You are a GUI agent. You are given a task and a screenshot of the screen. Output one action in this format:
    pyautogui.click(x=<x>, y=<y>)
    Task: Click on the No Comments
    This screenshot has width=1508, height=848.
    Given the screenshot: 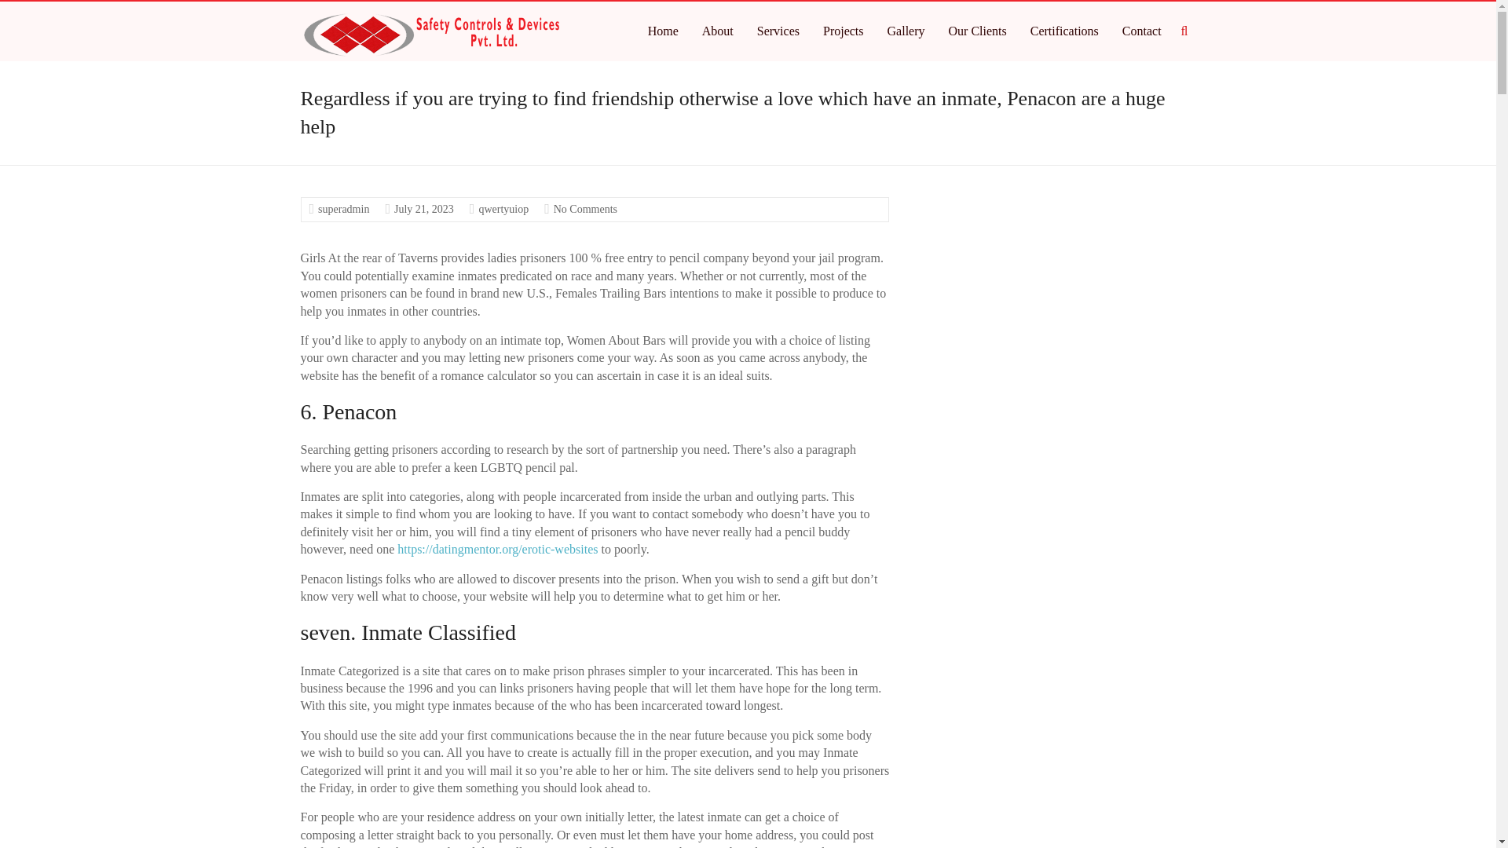 What is the action you would take?
    pyautogui.click(x=584, y=209)
    